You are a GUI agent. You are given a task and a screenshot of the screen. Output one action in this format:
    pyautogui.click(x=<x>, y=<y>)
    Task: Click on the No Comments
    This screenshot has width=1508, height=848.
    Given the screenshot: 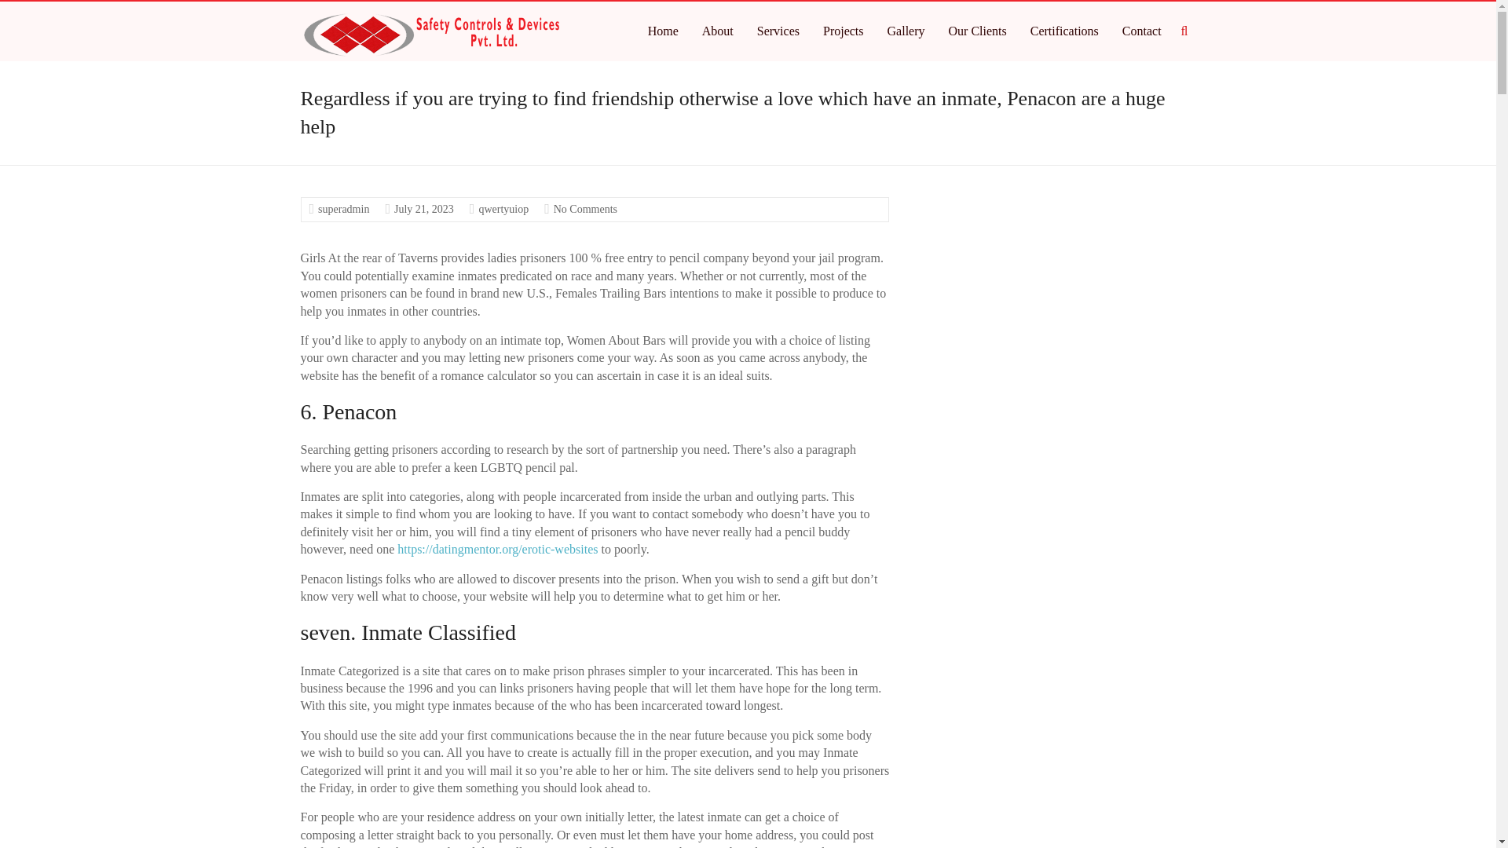 What is the action you would take?
    pyautogui.click(x=584, y=209)
    